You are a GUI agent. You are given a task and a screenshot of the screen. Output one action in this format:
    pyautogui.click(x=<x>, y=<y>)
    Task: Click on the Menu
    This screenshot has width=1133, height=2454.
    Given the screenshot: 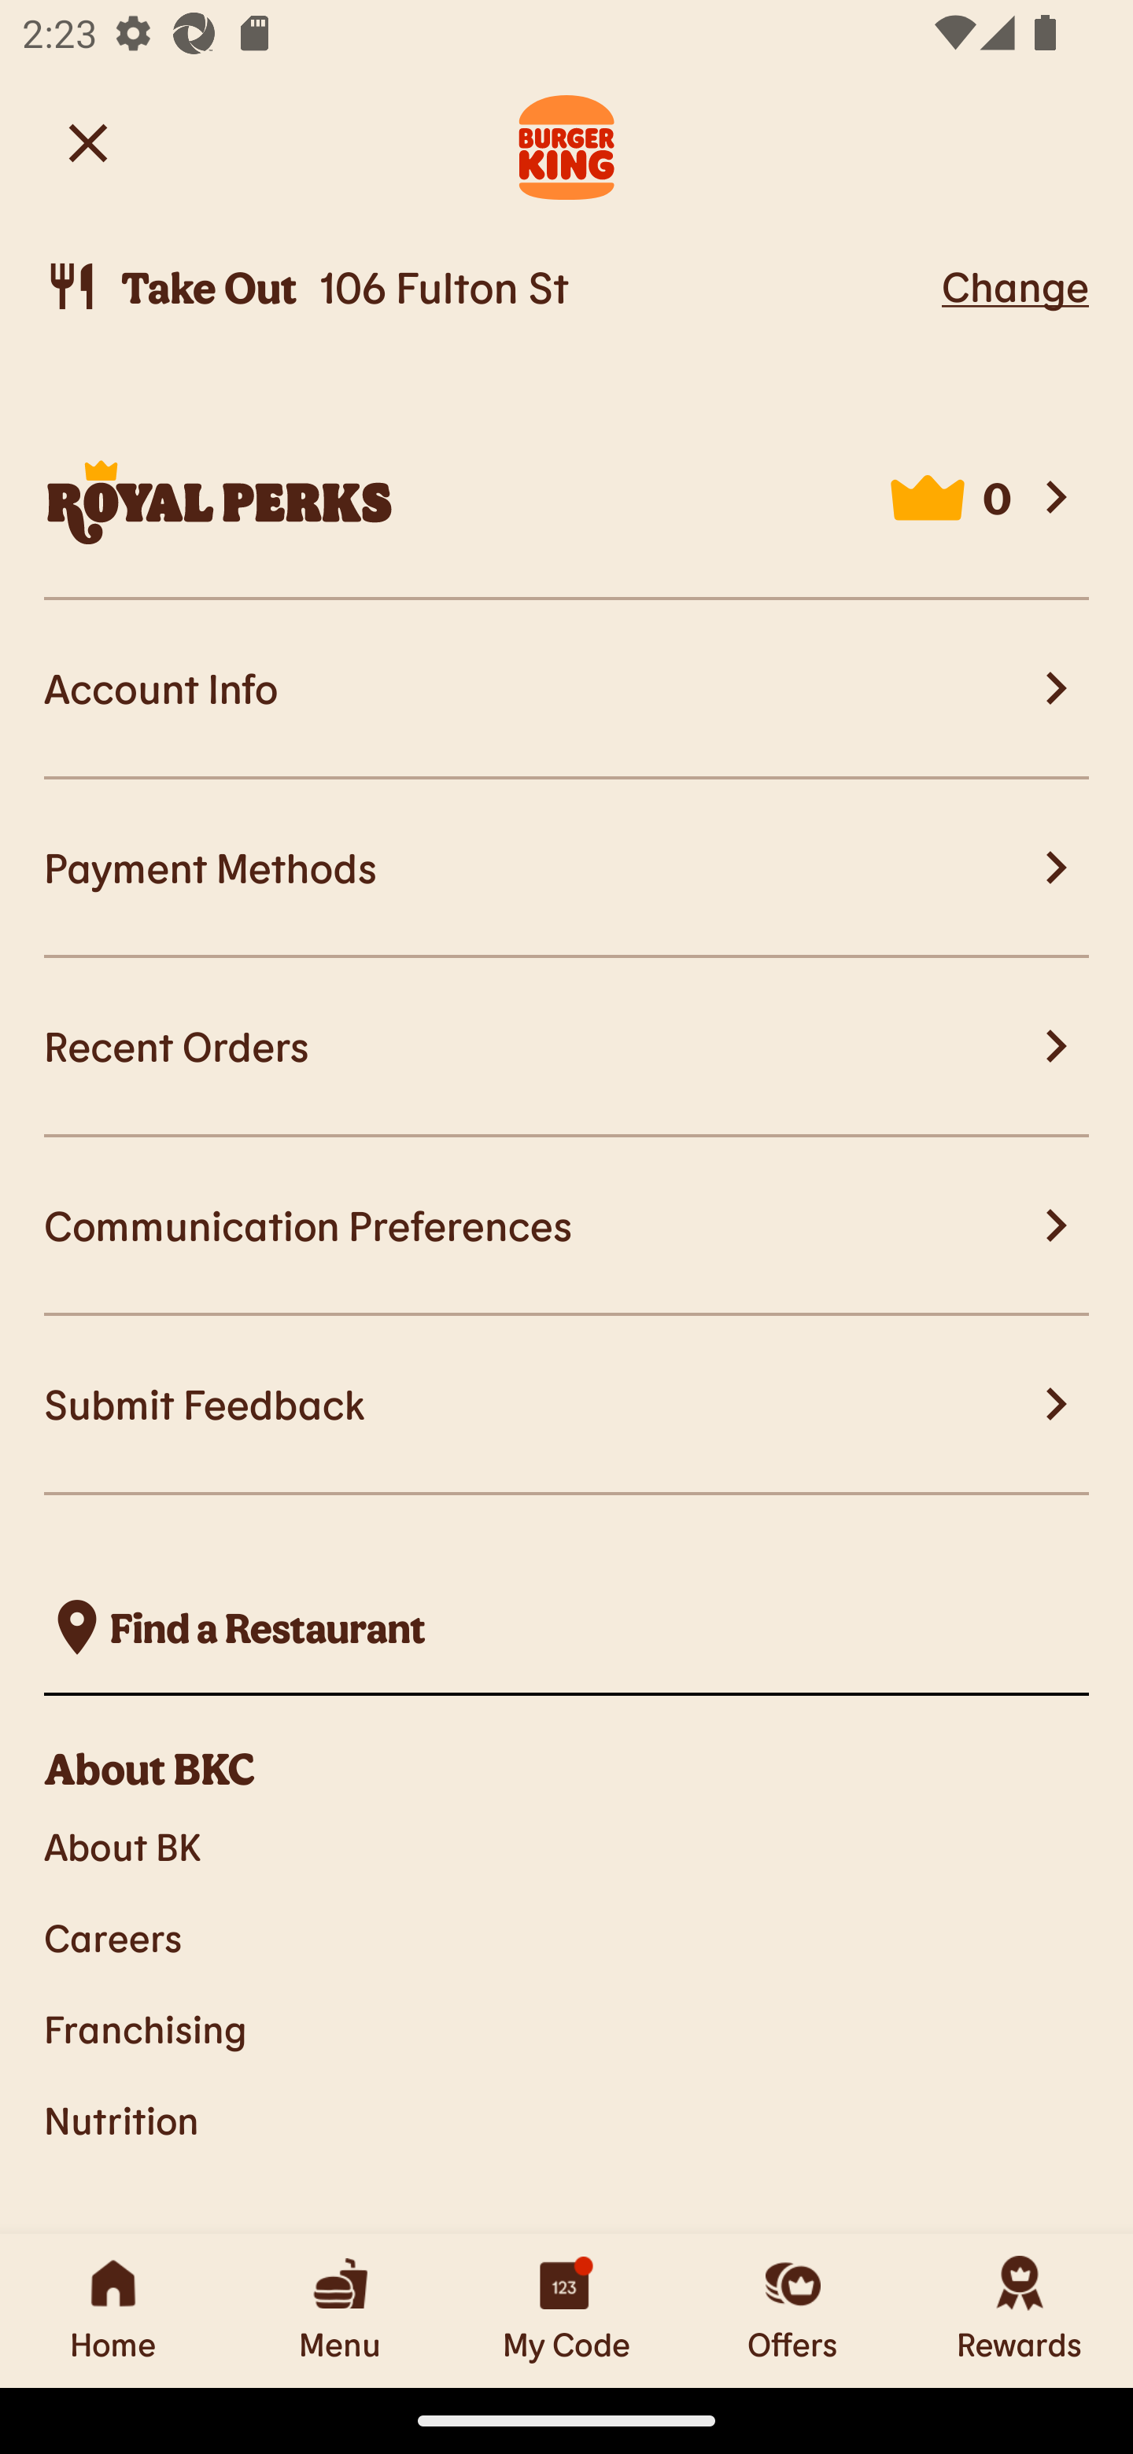 What is the action you would take?
    pyautogui.click(x=340, y=2310)
    